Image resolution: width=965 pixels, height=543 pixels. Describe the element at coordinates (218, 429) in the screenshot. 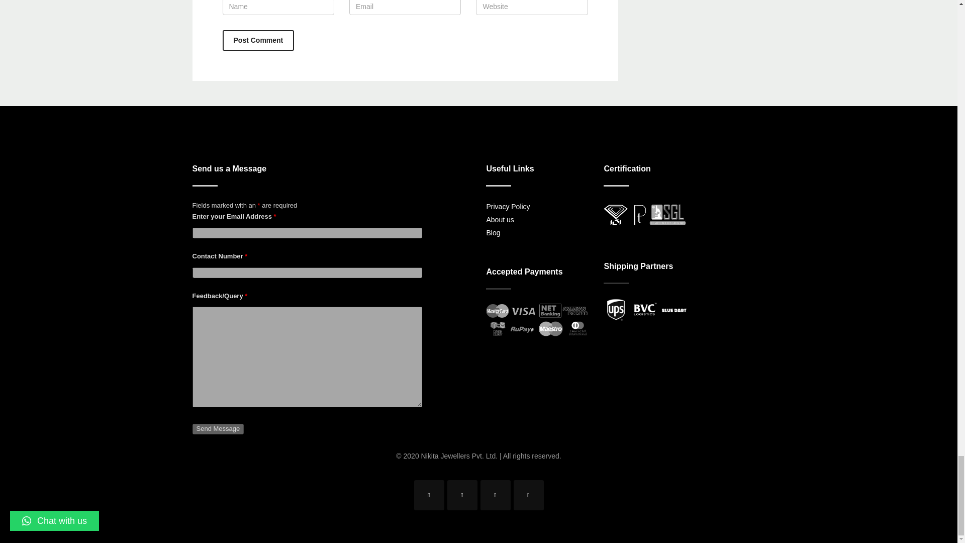

I see `Post Comment` at that location.